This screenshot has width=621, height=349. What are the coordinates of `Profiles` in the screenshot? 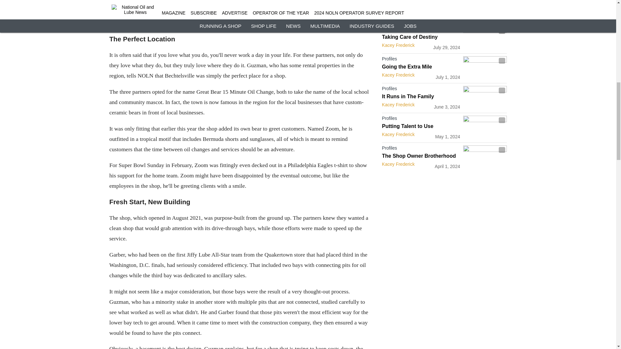 It's located at (421, 30).